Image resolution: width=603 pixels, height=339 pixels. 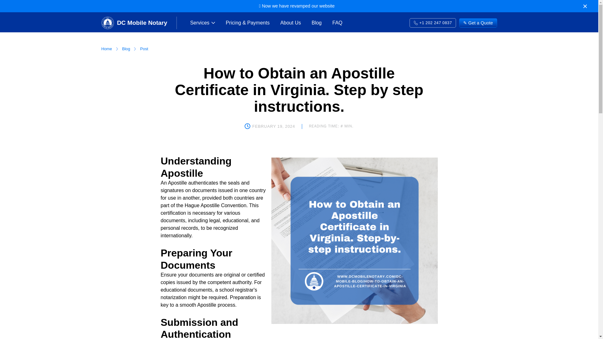 I want to click on About Us, so click(x=290, y=23).